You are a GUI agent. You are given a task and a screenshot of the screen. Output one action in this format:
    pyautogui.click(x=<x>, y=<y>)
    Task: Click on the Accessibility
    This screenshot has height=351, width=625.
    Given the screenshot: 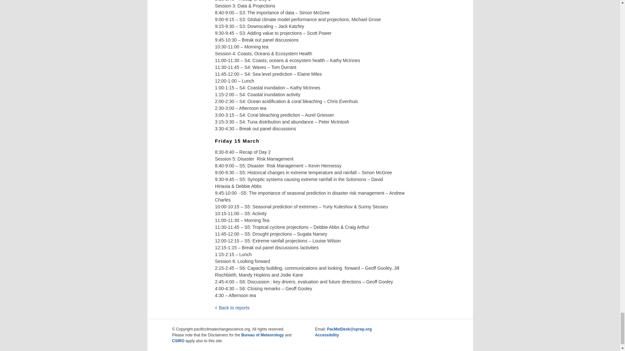 What is the action you would take?
    pyautogui.click(x=327, y=335)
    